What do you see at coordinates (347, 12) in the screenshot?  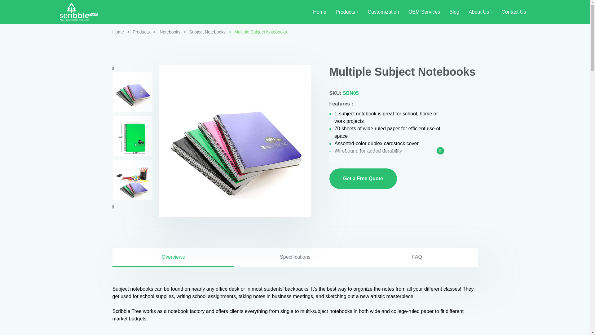 I see `Products` at bounding box center [347, 12].